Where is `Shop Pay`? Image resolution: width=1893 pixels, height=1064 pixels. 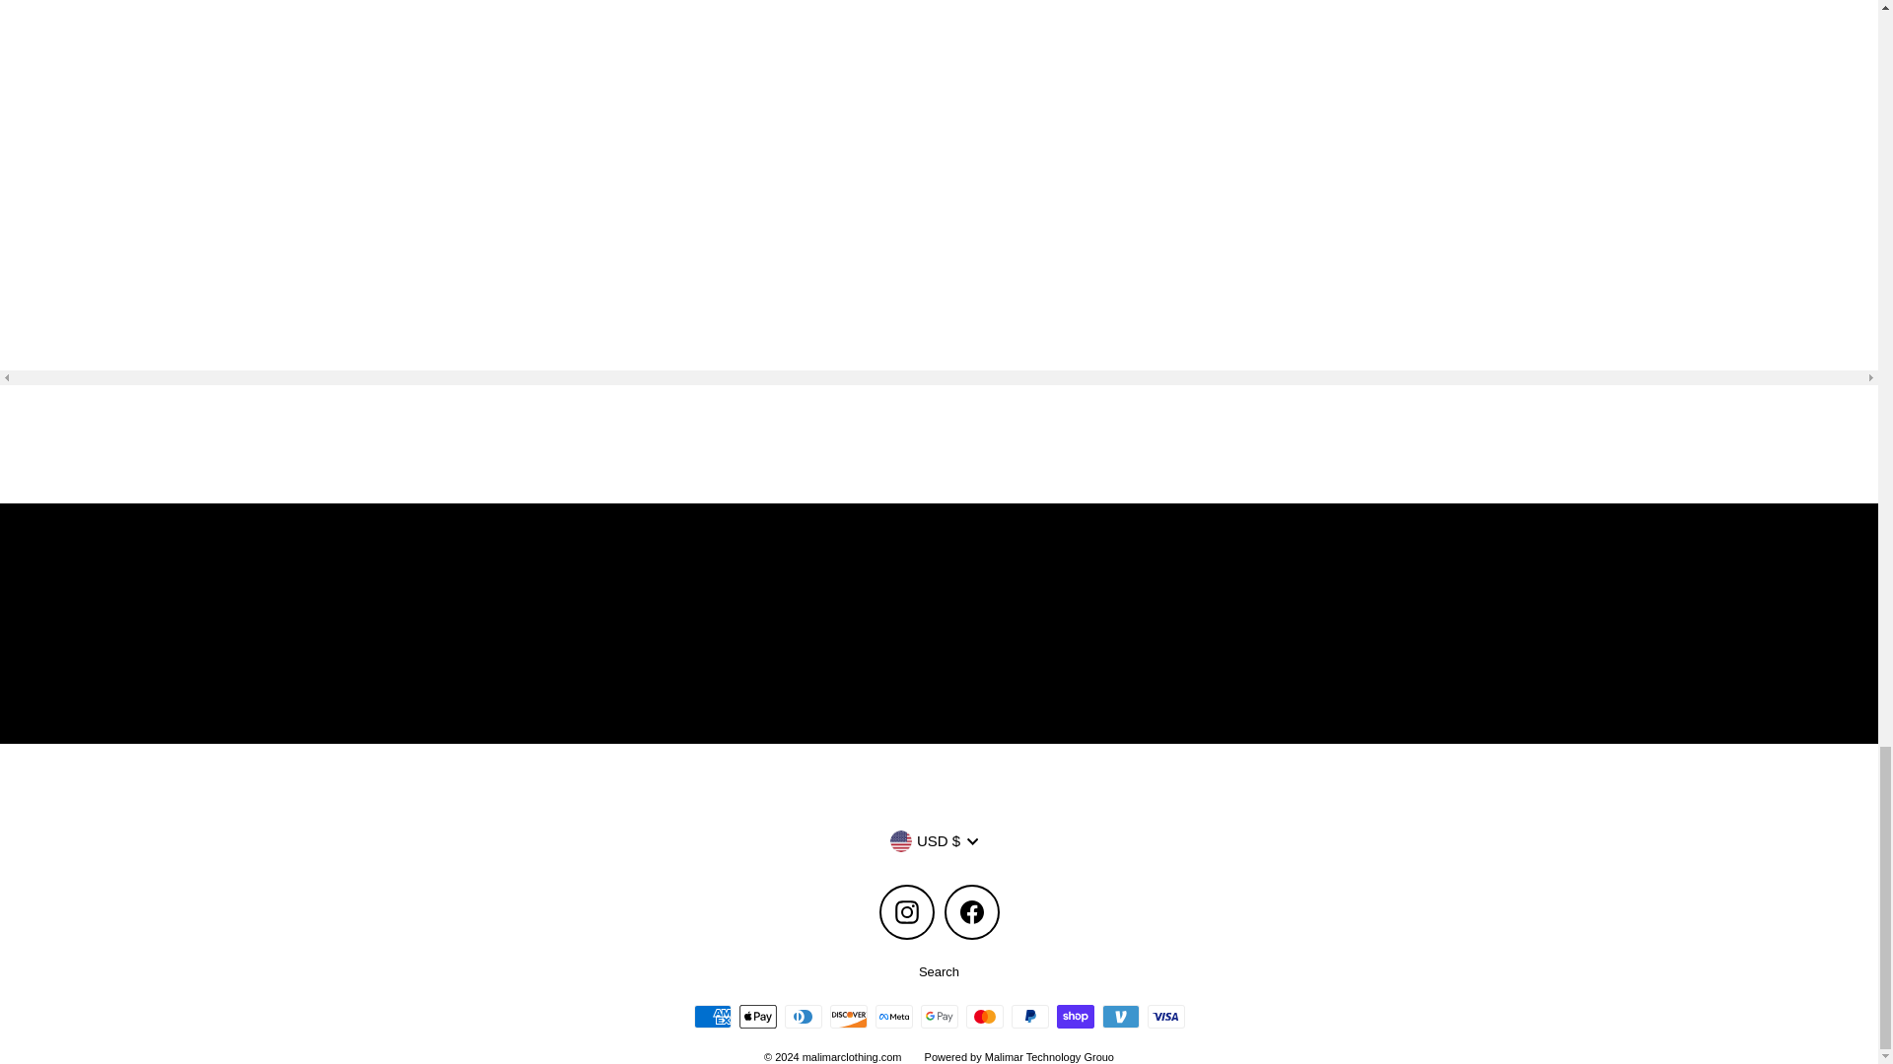
Shop Pay is located at coordinates (1075, 1017).